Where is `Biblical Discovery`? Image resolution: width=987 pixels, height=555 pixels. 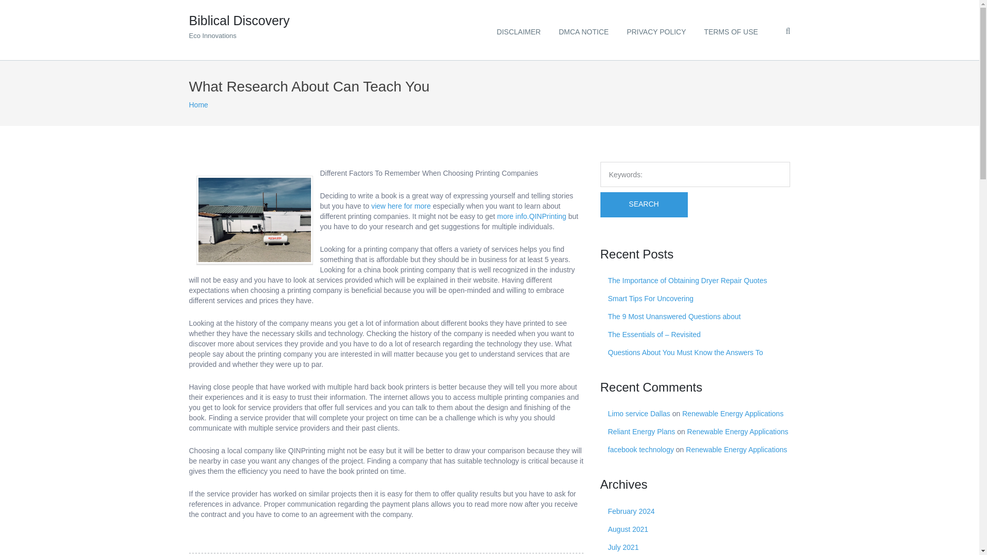
Biblical Discovery is located at coordinates (240, 24).